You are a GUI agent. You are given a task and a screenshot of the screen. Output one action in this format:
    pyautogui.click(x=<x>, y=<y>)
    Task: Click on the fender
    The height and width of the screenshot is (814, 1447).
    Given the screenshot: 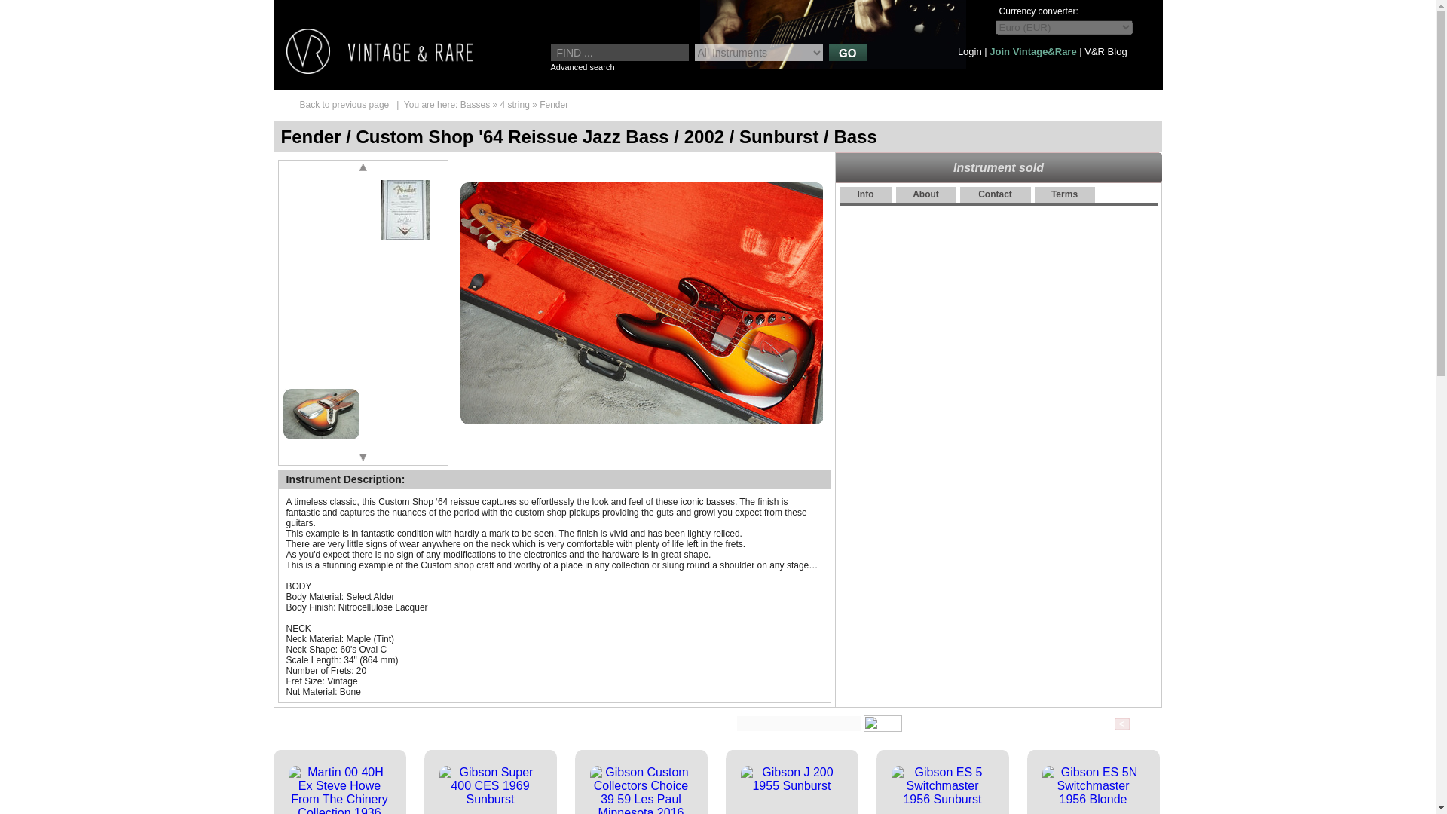 What is the action you would take?
    pyautogui.click(x=554, y=104)
    